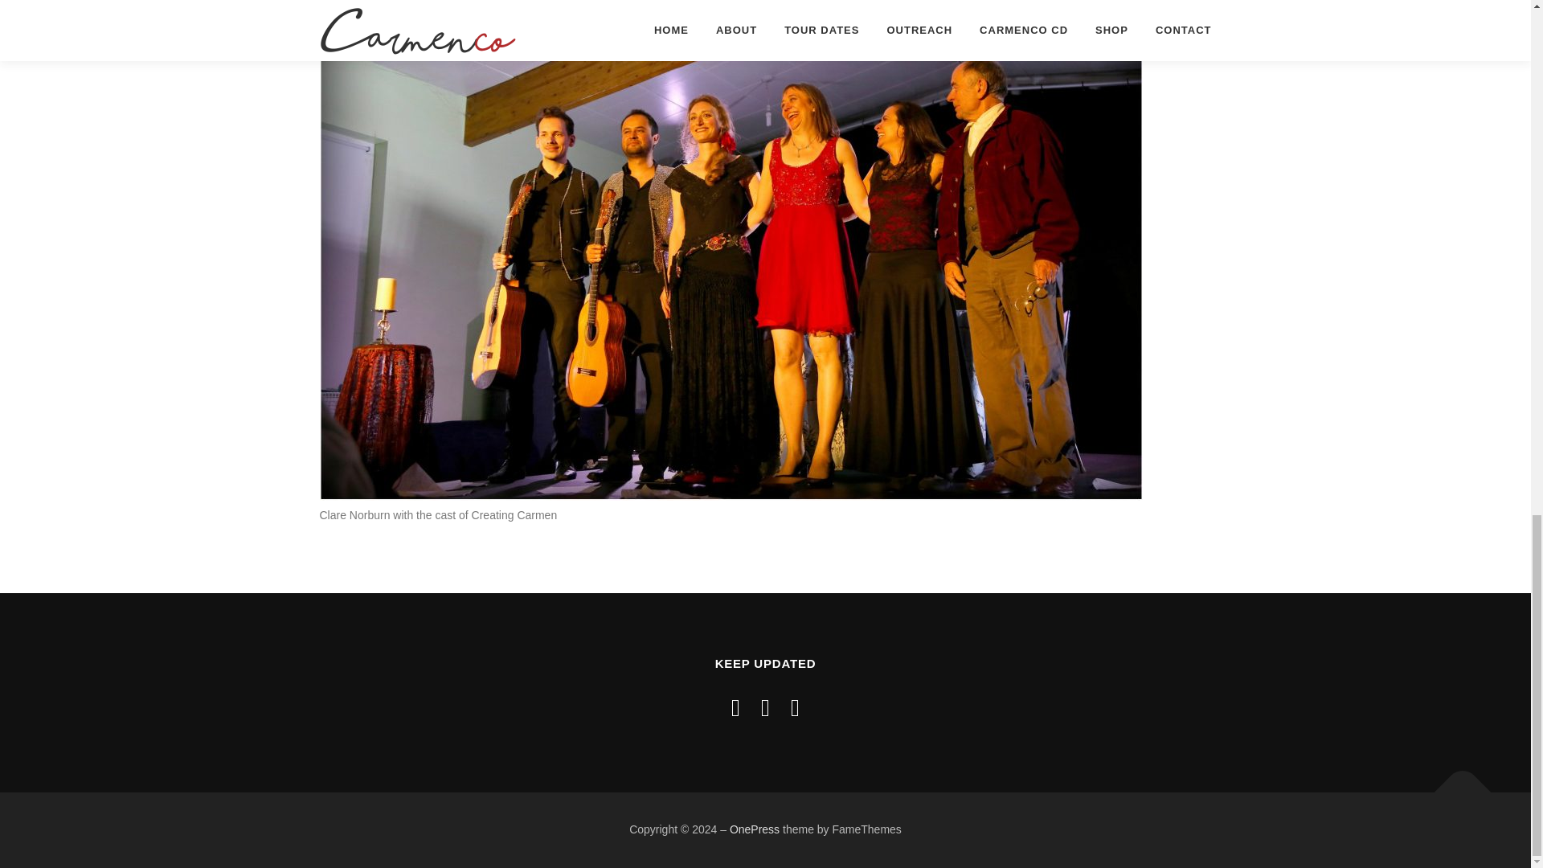 Image resolution: width=1543 pixels, height=868 pixels. What do you see at coordinates (754, 829) in the screenshot?
I see `OnePress` at bounding box center [754, 829].